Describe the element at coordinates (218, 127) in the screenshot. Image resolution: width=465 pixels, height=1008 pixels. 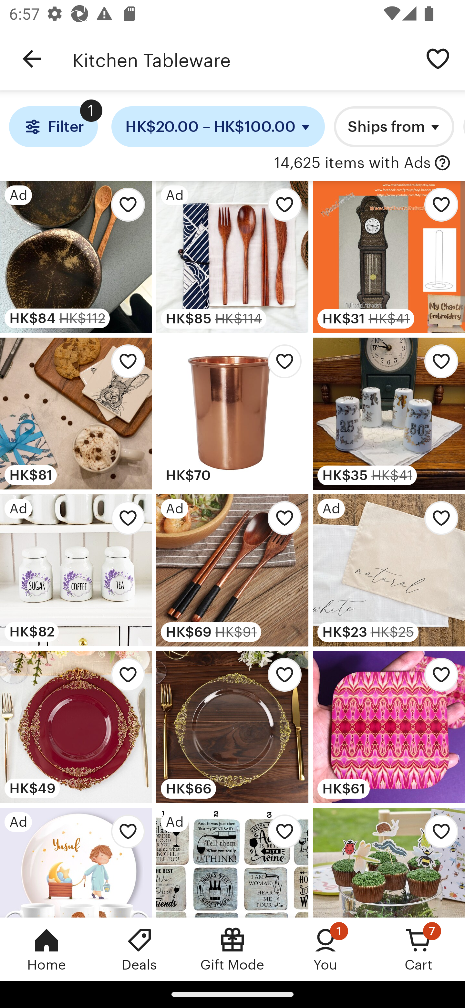
I see `HK$20.00 – HK$100.00` at that location.